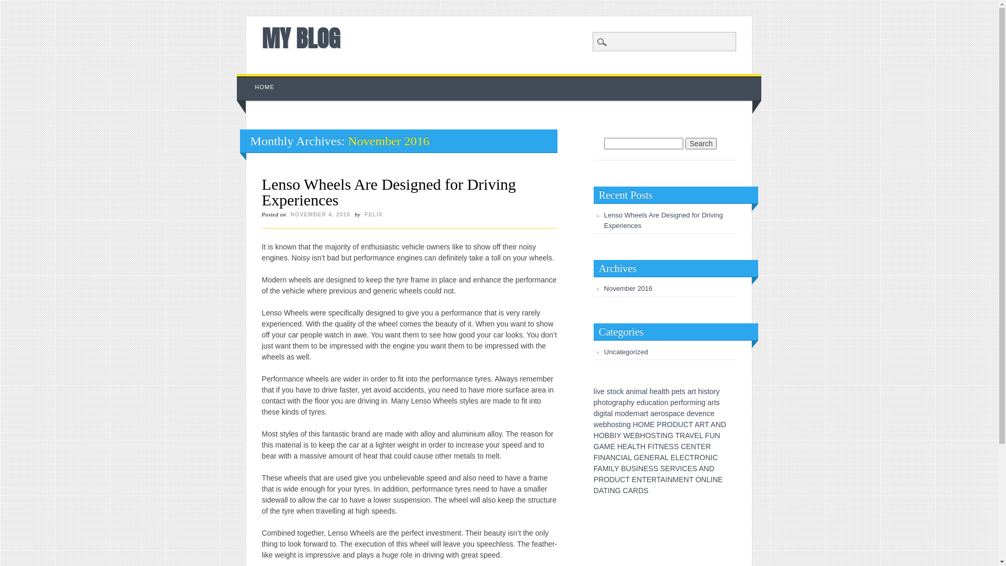 Image resolution: width=1006 pixels, height=566 pixels. Describe the element at coordinates (699, 402) in the screenshot. I see `n` at that location.